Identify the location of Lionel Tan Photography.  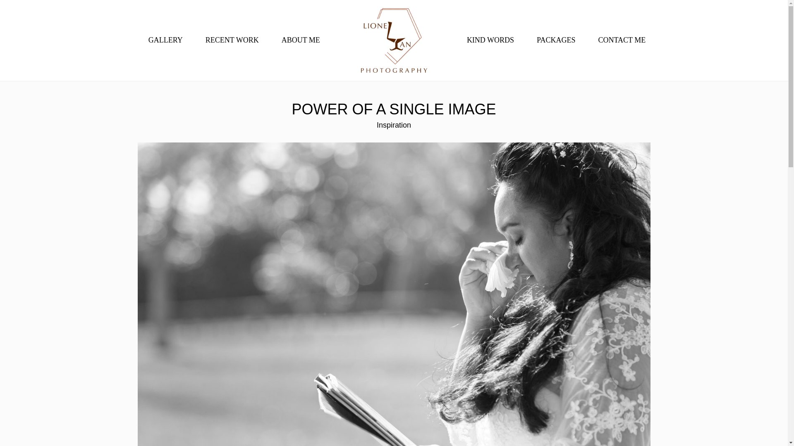
(394, 40).